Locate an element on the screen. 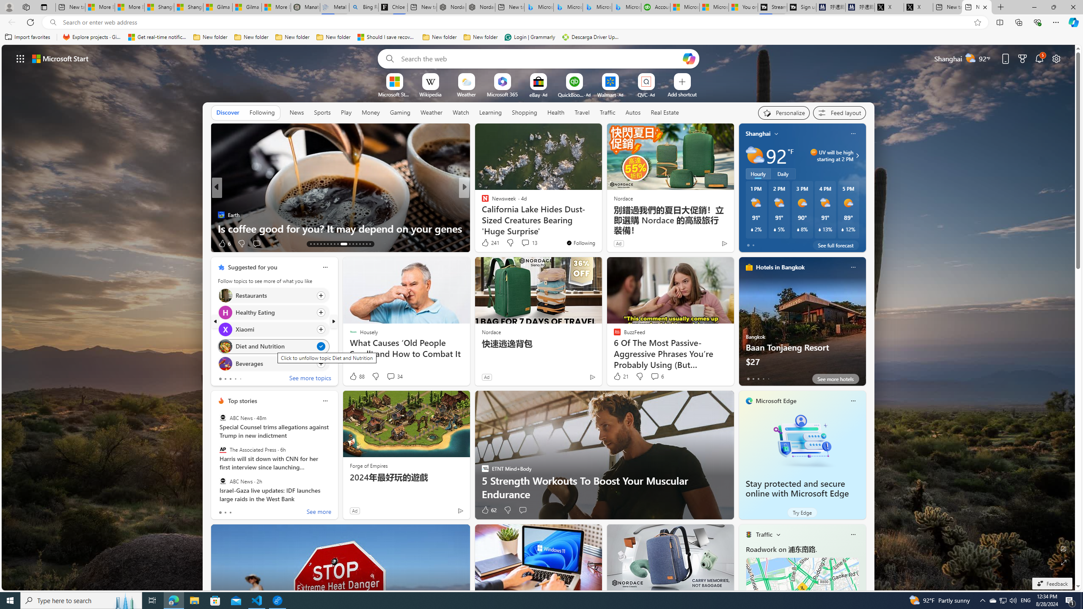  Enter your search term is located at coordinates (540, 58).